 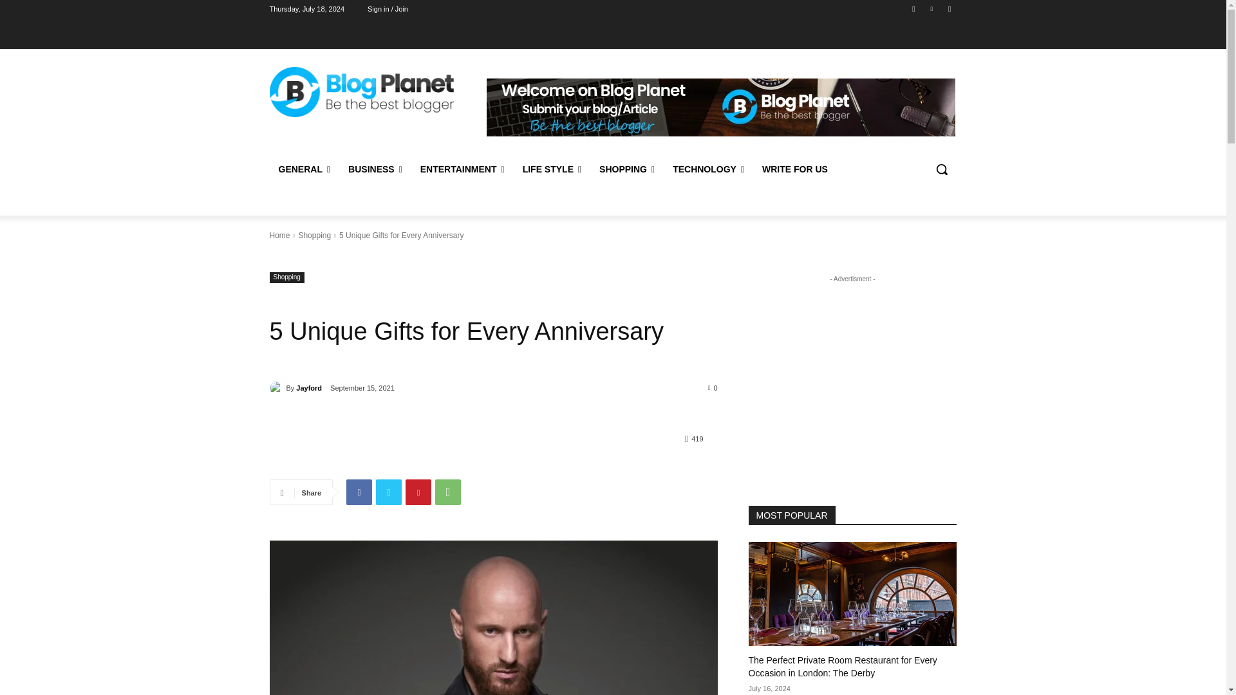 What do you see at coordinates (389, 492) in the screenshot?
I see `Twitter` at bounding box center [389, 492].